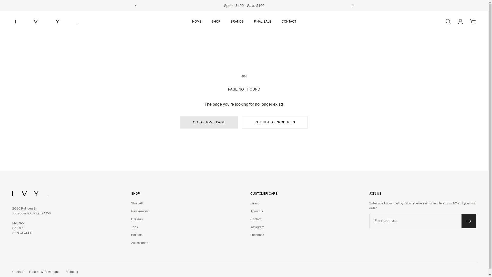  Describe the element at coordinates (257, 235) in the screenshot. I see `Facebook` at that location.